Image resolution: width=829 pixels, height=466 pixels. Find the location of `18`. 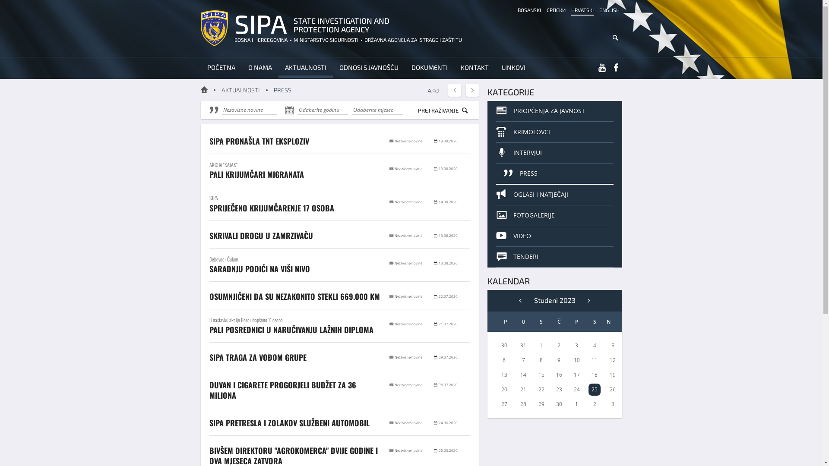

18 is located at coordinates (595, 375).